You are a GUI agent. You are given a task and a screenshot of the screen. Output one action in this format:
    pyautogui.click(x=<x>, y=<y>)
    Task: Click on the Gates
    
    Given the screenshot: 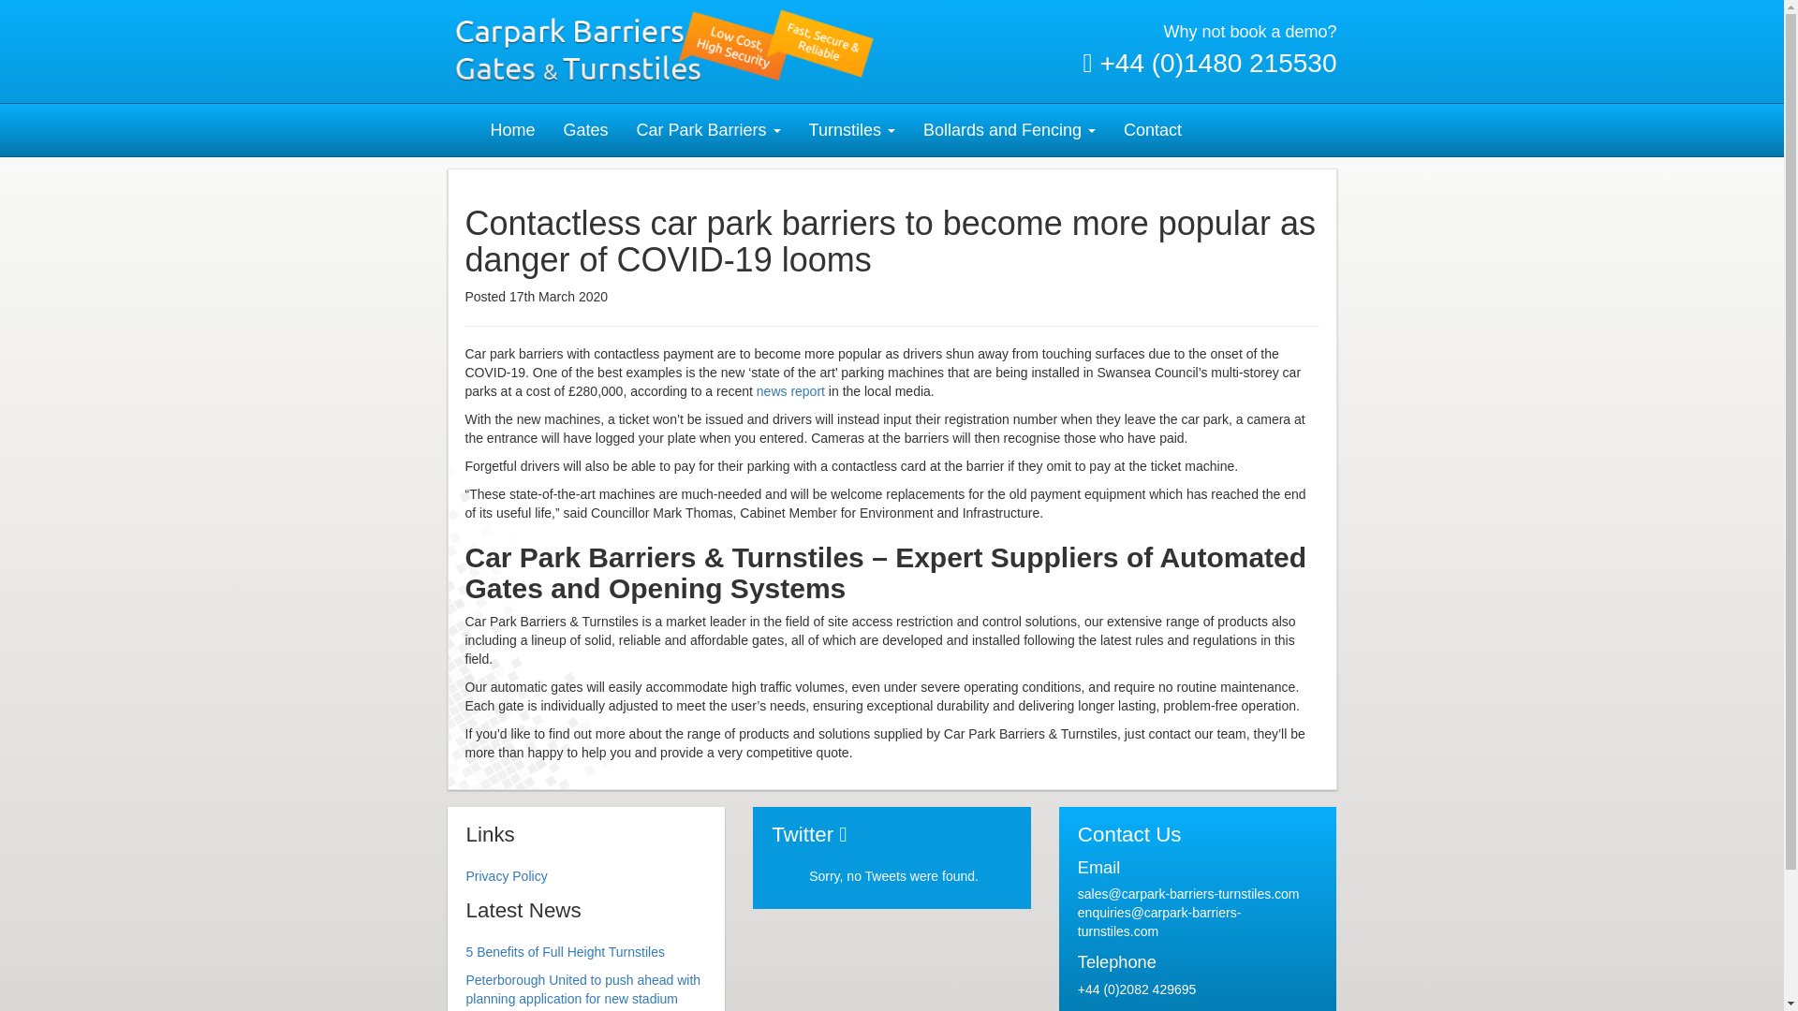 What is the action you would take?
    pyautogui.click(x=586, y=130)
    